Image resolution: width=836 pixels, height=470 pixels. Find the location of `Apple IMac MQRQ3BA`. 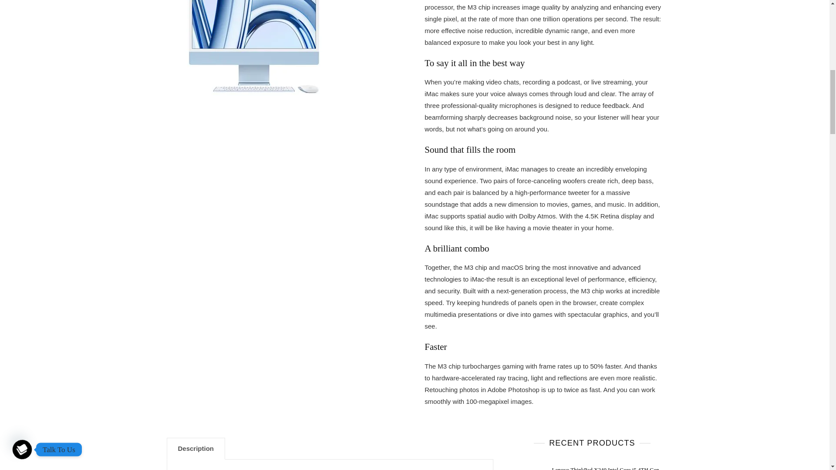

Apple IMac MQRQ3BA is located at coordinates (253, 50).